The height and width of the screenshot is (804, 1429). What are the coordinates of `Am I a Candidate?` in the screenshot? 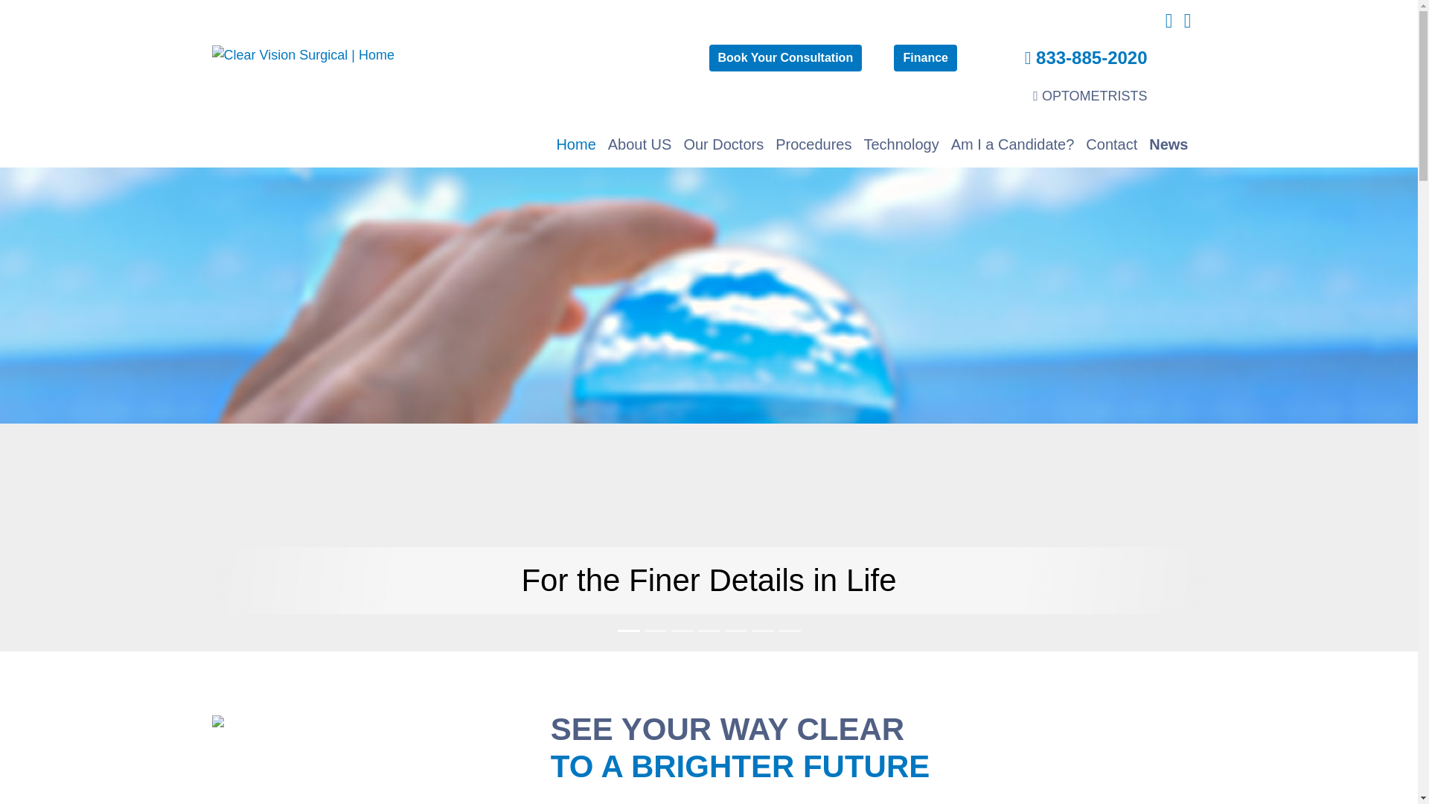 It's located at (1012, 144).